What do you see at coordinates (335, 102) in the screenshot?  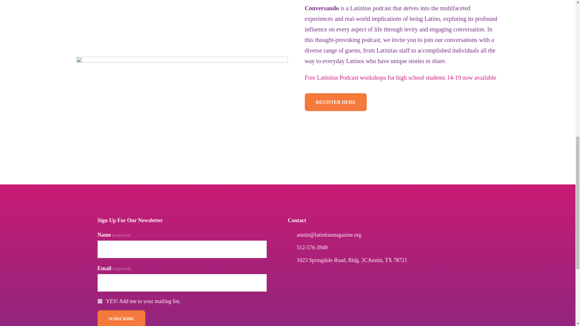 I see `REGISTER HERE` at bounding box center [335, 102].